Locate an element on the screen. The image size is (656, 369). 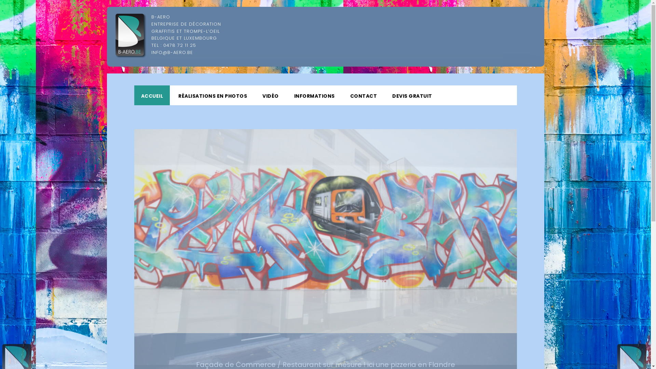
INFORMATIONS is located at coordinates (314, 95).